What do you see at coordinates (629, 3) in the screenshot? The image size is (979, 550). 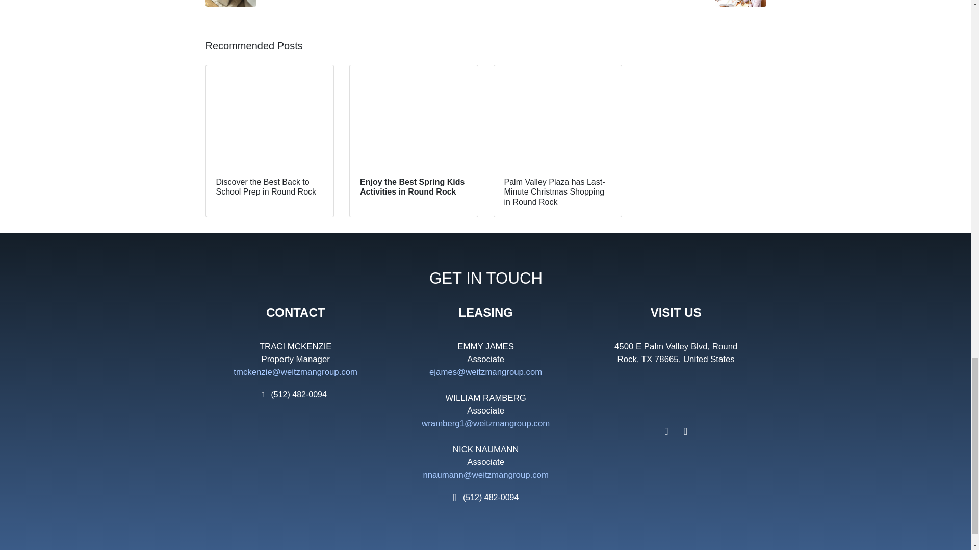 I see `Discover Kids Stem Classes at Code Ninjas Round Rock` at bounding box center [629, 3].